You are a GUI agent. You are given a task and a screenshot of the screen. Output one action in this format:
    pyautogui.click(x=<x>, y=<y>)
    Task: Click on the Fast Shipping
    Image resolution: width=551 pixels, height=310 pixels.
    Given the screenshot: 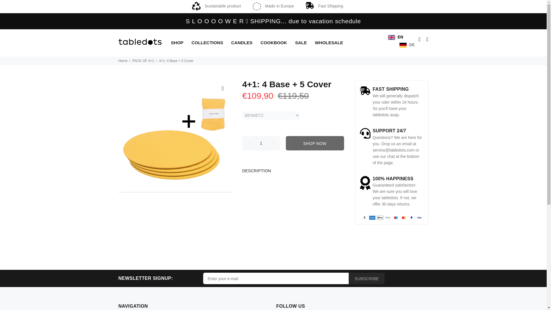 What is the action you would take?
    pyautogui.click(x=324, y=6)
    